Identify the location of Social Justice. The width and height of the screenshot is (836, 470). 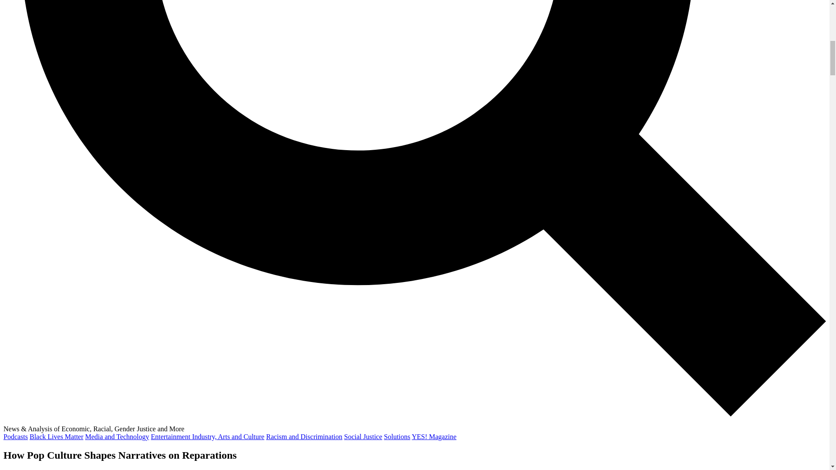
(363, 436).